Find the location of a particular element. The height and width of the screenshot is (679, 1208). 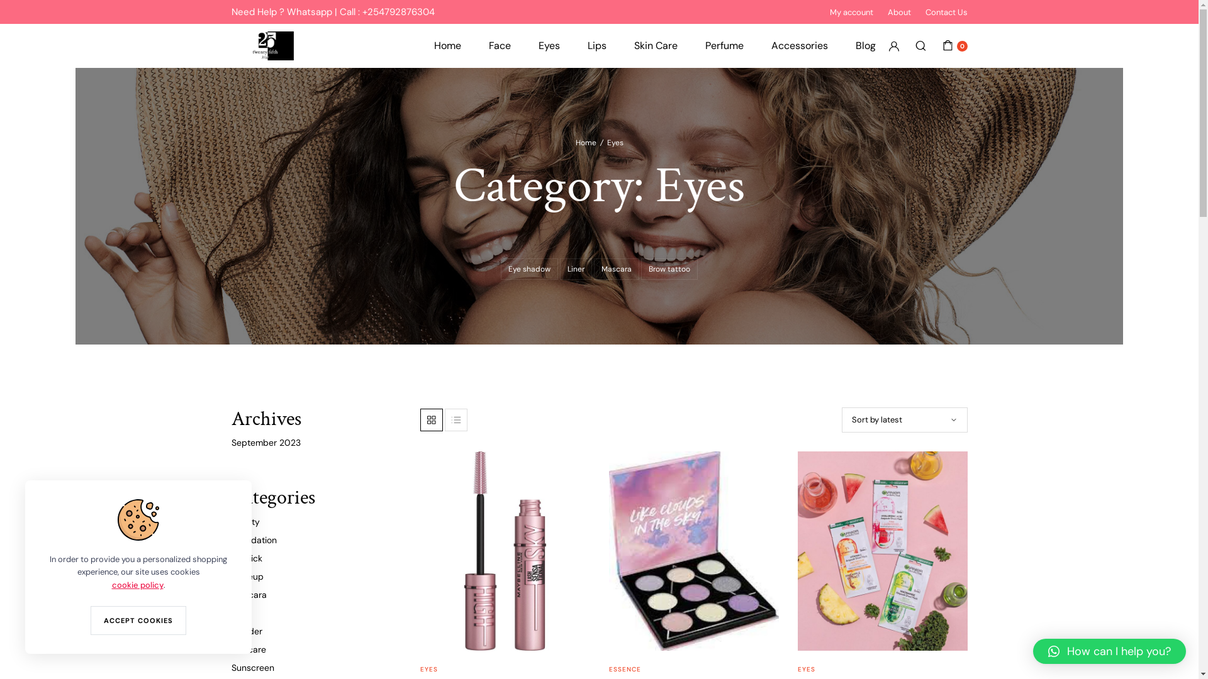

Makeup is located at coordinates (248, 577).